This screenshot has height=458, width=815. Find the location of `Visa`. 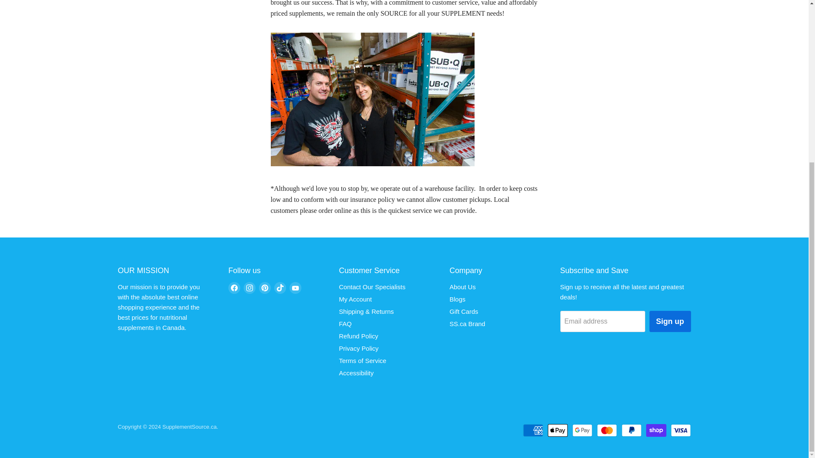

Visa is located at coordinates (681, 430).